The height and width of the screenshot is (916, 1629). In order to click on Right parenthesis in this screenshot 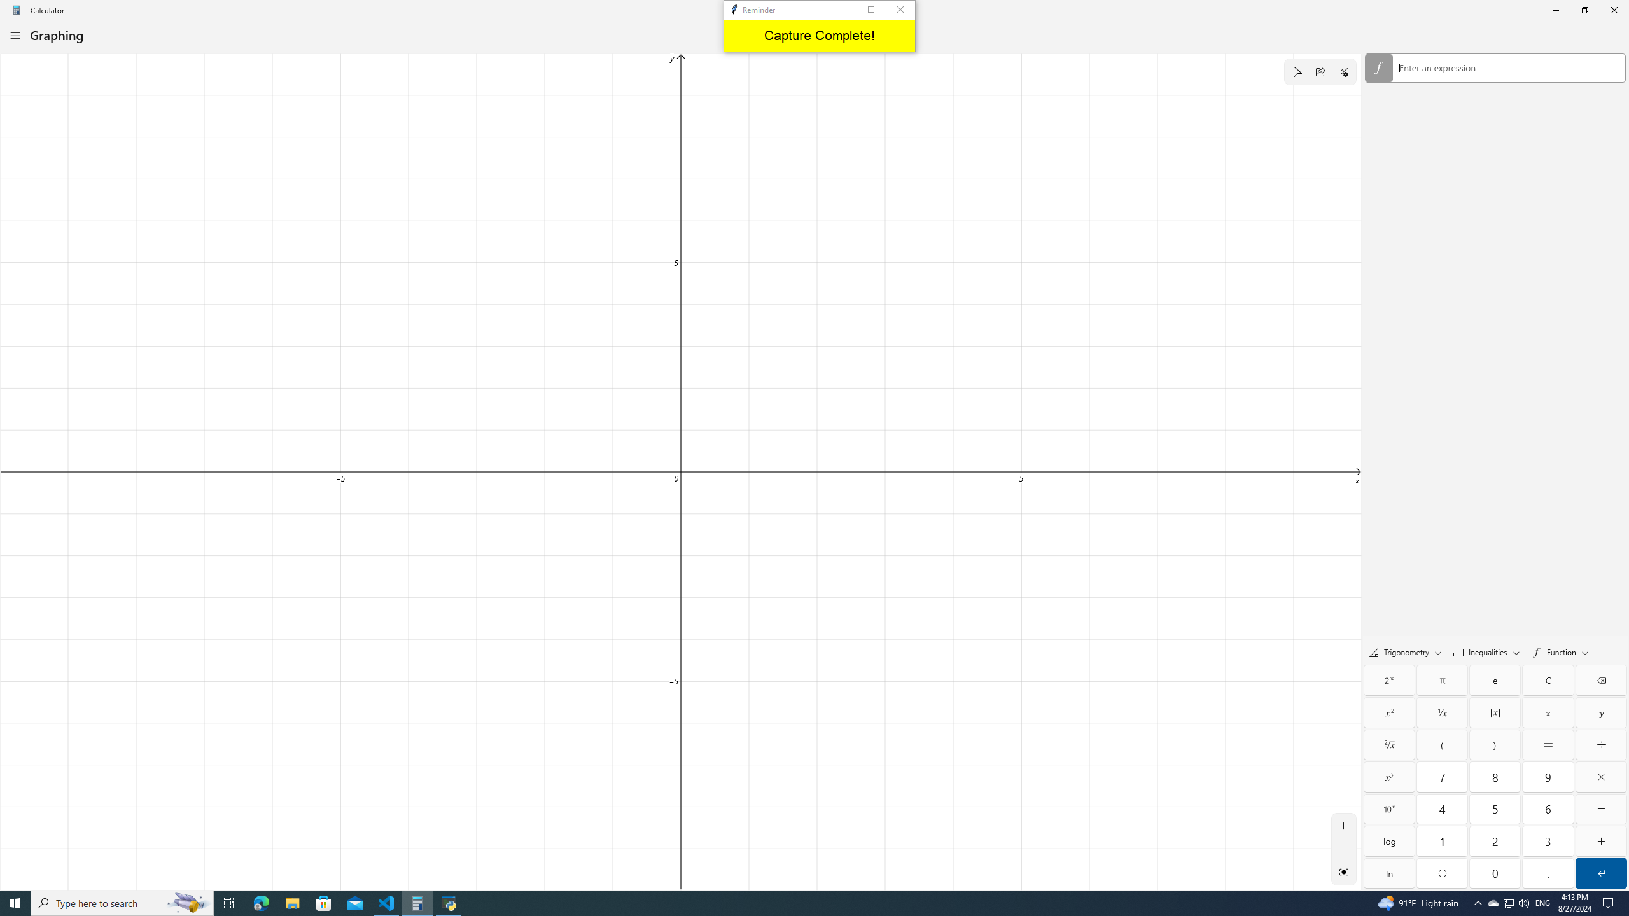, I will do `click(1495, 745)`.